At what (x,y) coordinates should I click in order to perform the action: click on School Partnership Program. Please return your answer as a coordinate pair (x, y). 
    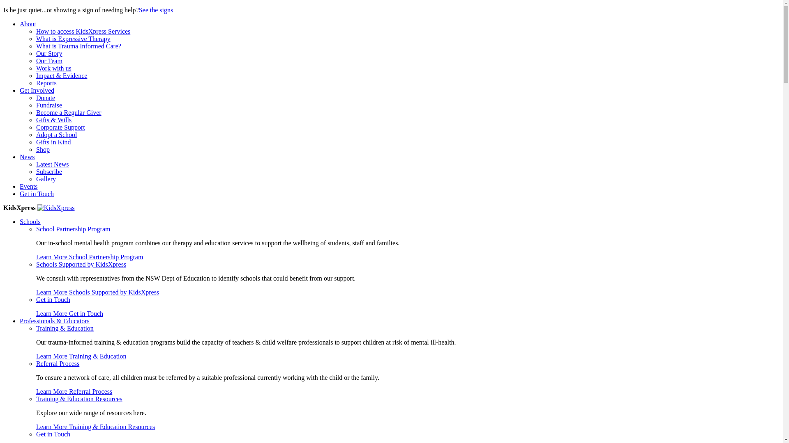
    Looking at the image, I should click on (73, 229).